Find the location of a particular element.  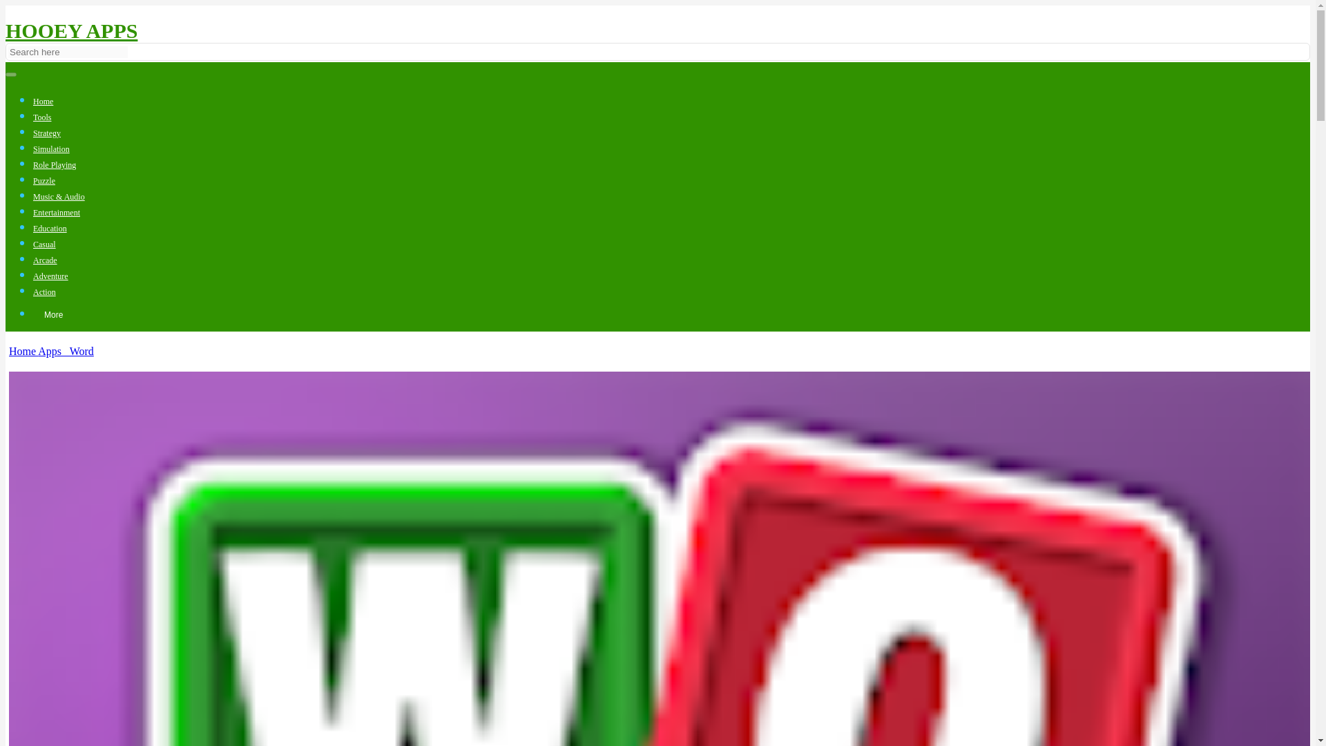

Apps  is located at coordinates (52, 351).